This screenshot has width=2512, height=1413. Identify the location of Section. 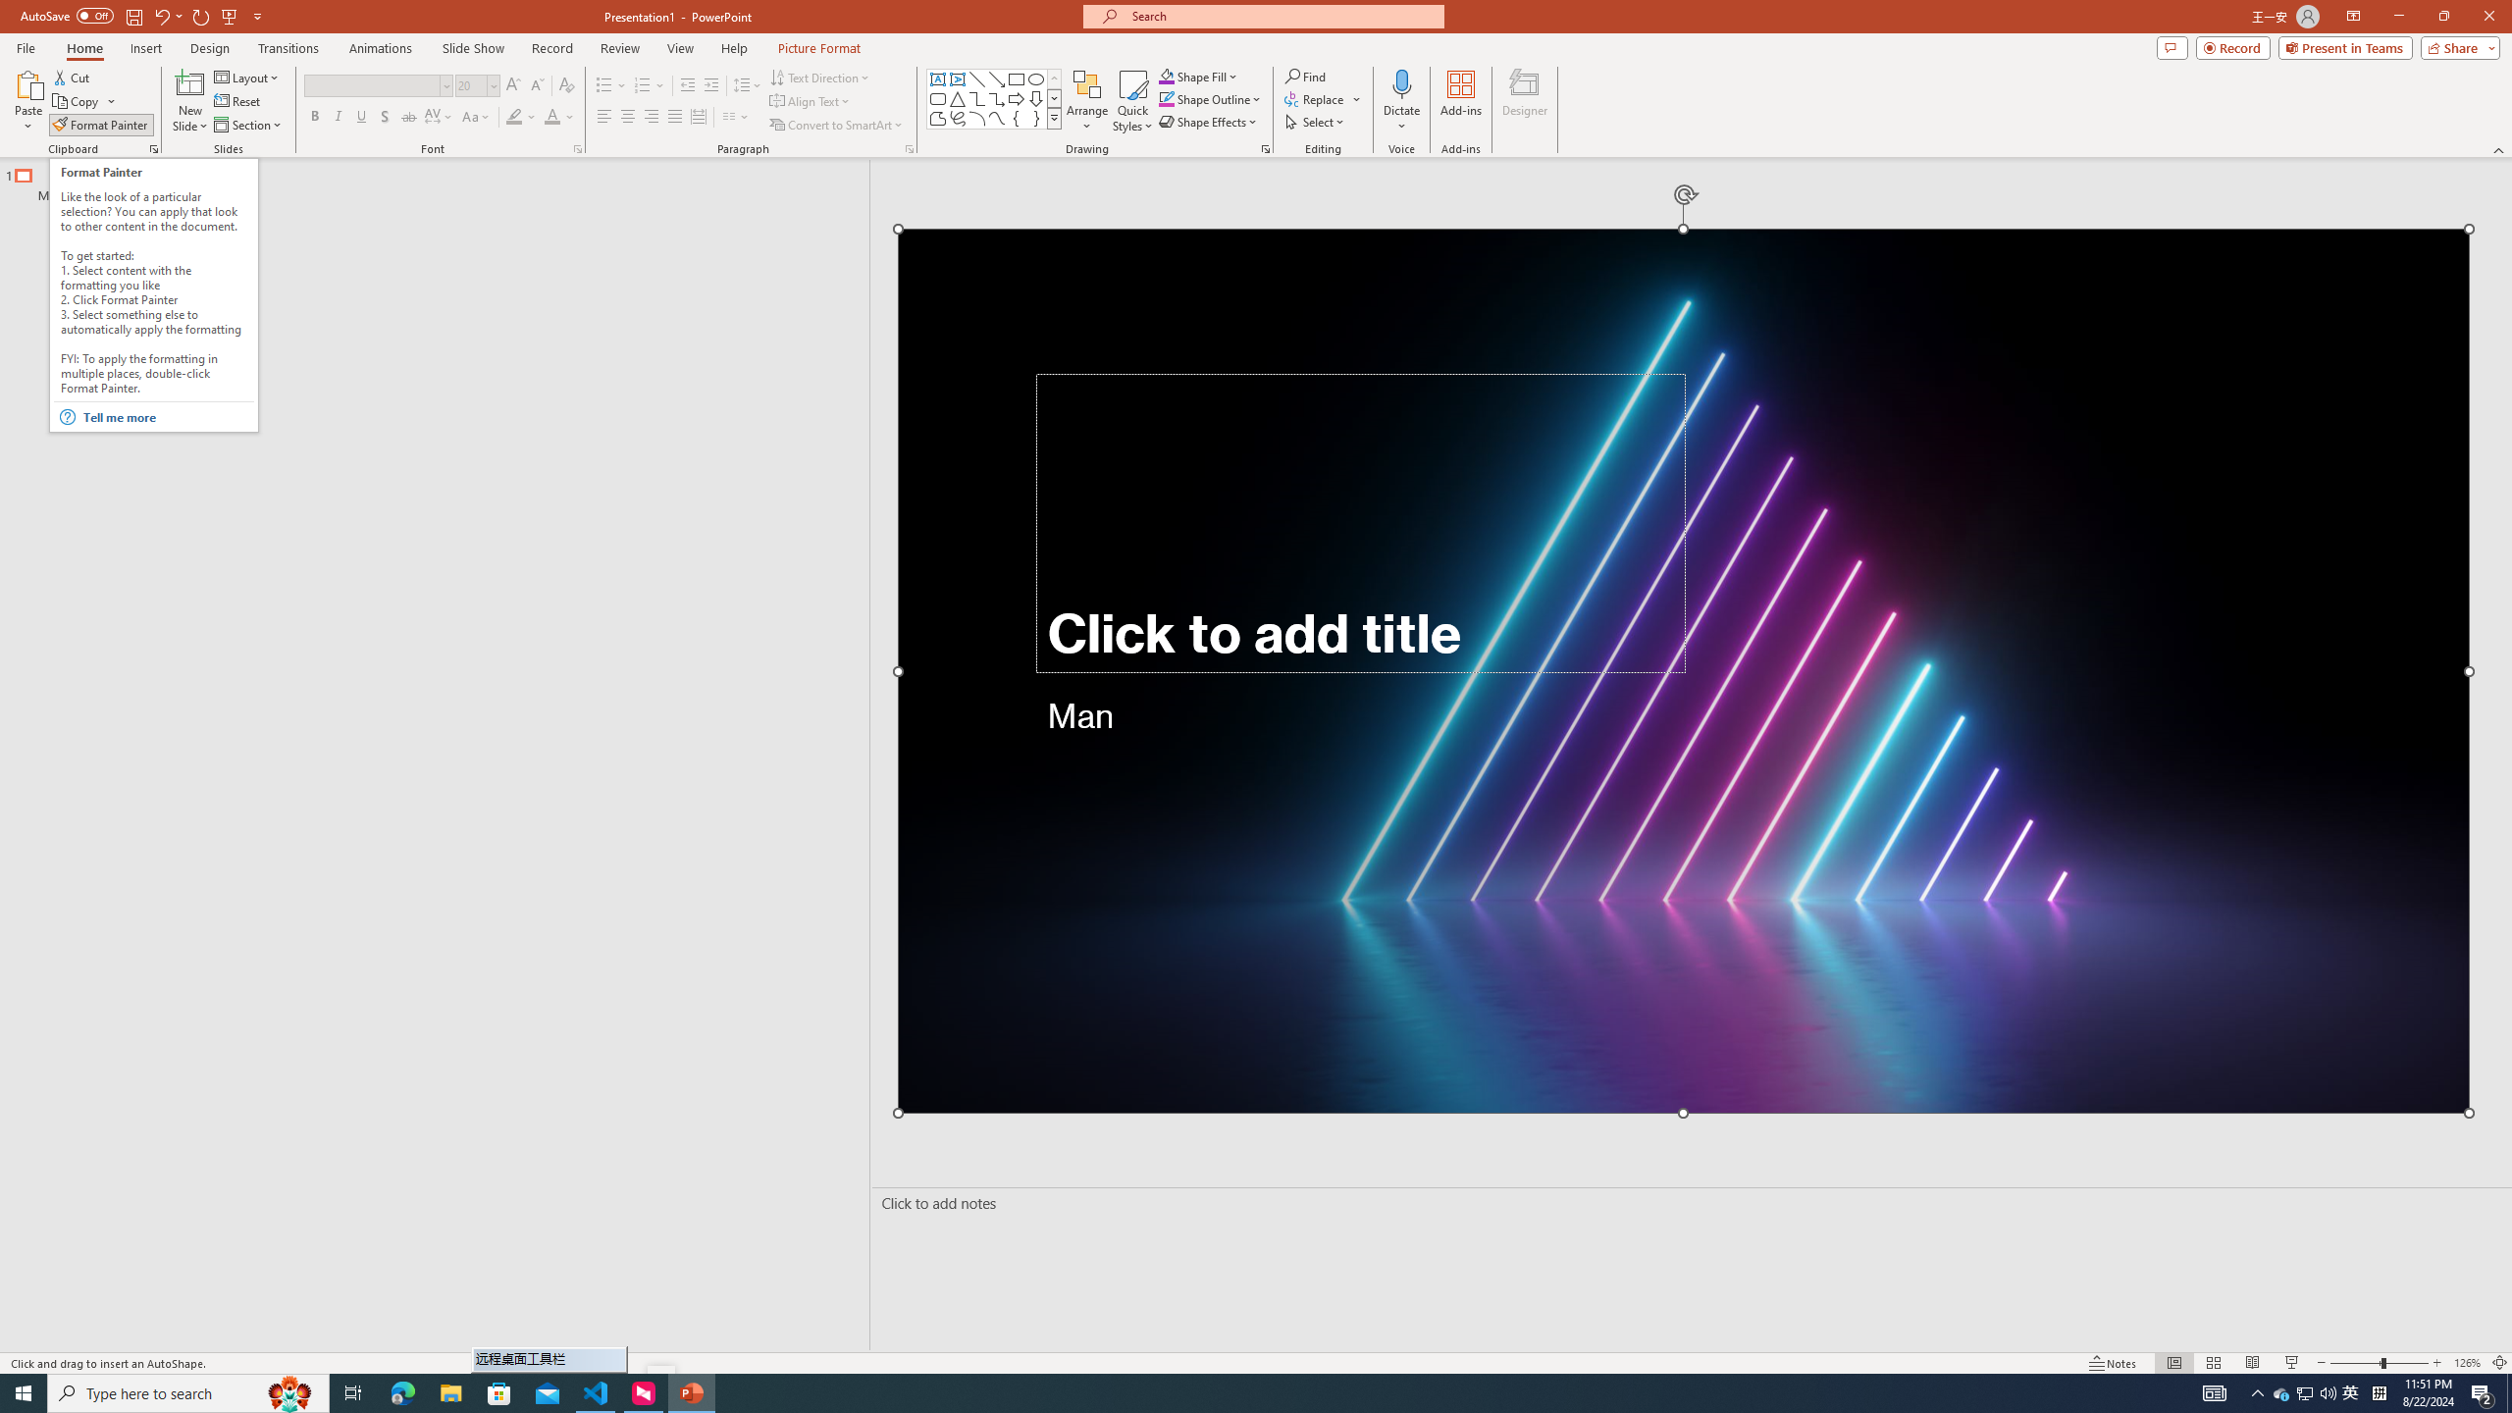
(249, 126).